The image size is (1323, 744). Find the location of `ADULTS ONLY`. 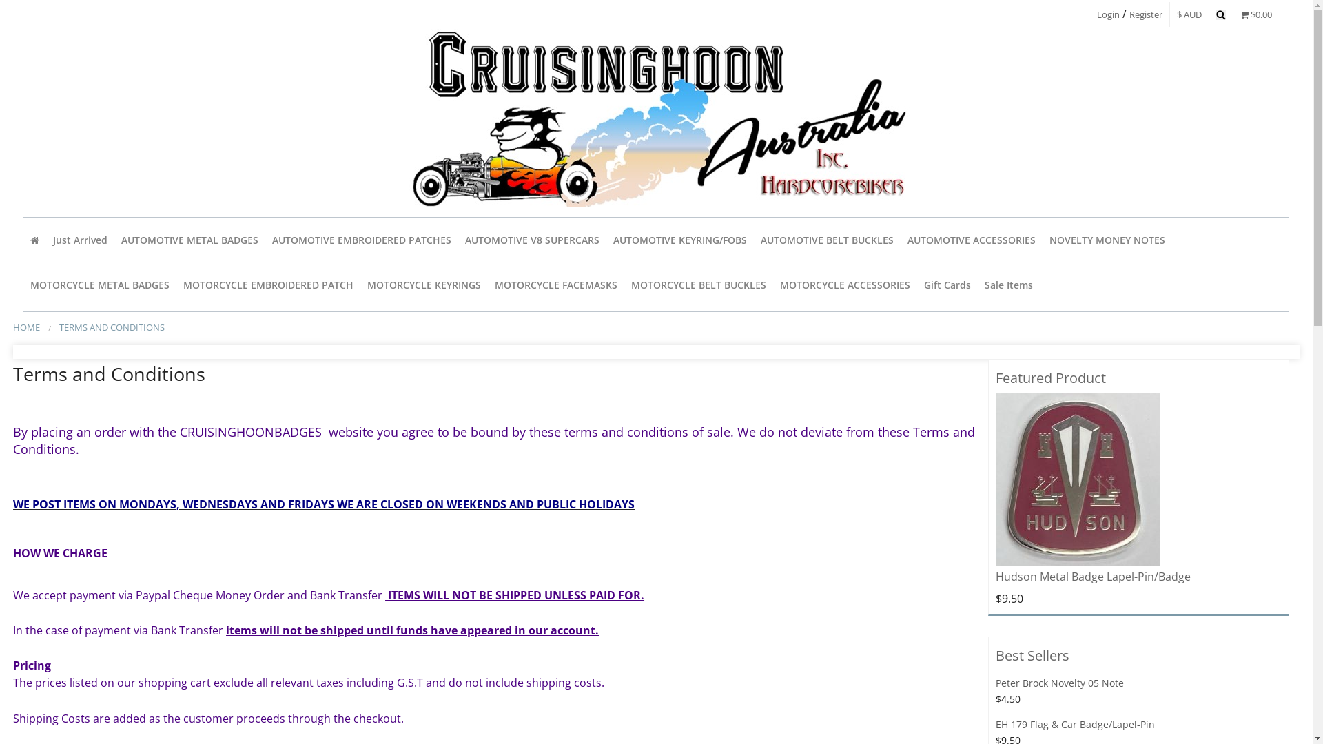

ADULTS ONLY is located at coordinates (269, 322).